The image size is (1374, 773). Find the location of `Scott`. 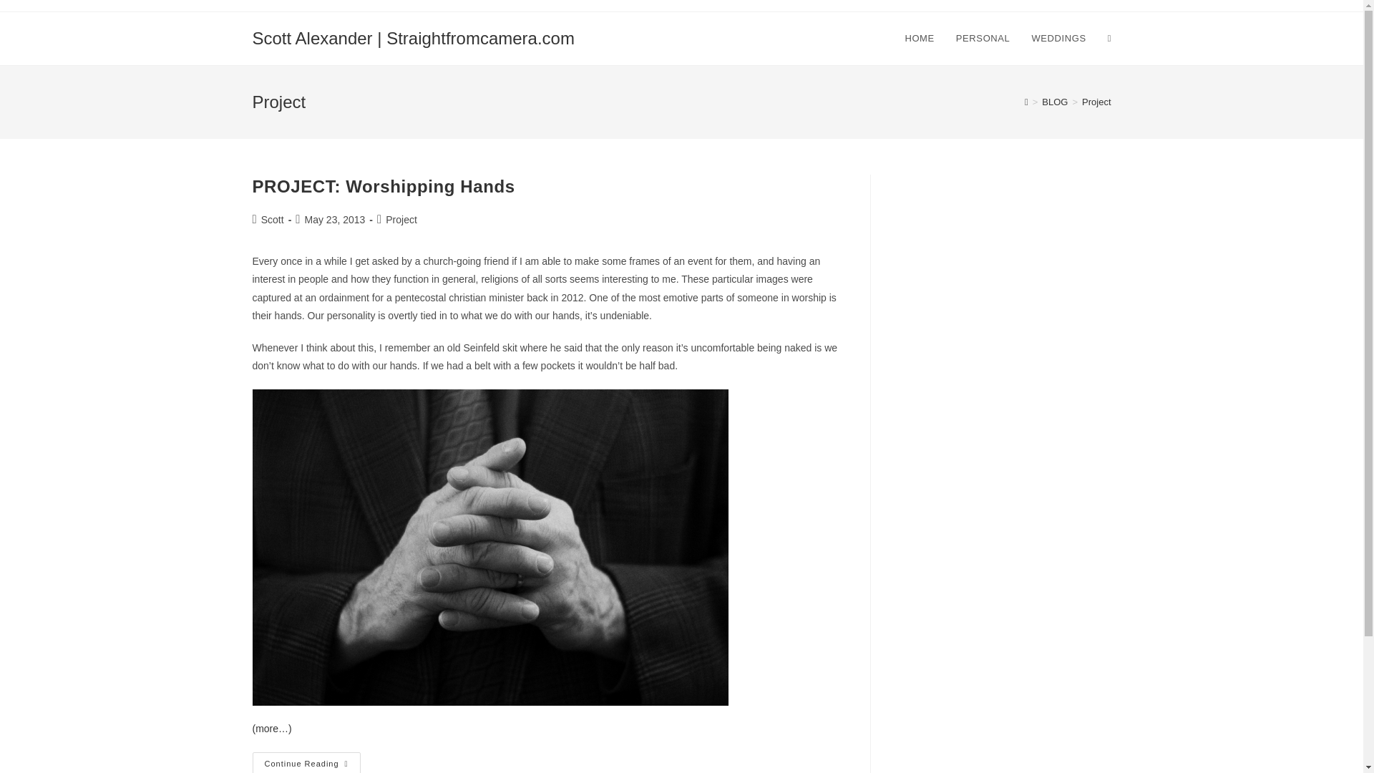

Scott is located at coordinates (272, 220).